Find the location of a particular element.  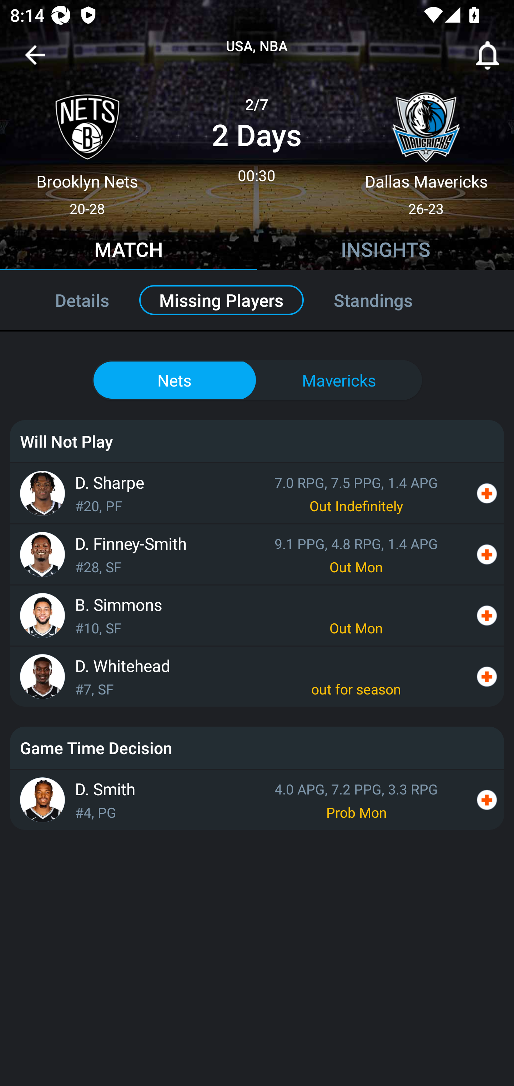

D. Whitehead #7, SF out for season is located at coordinates (257, 677).